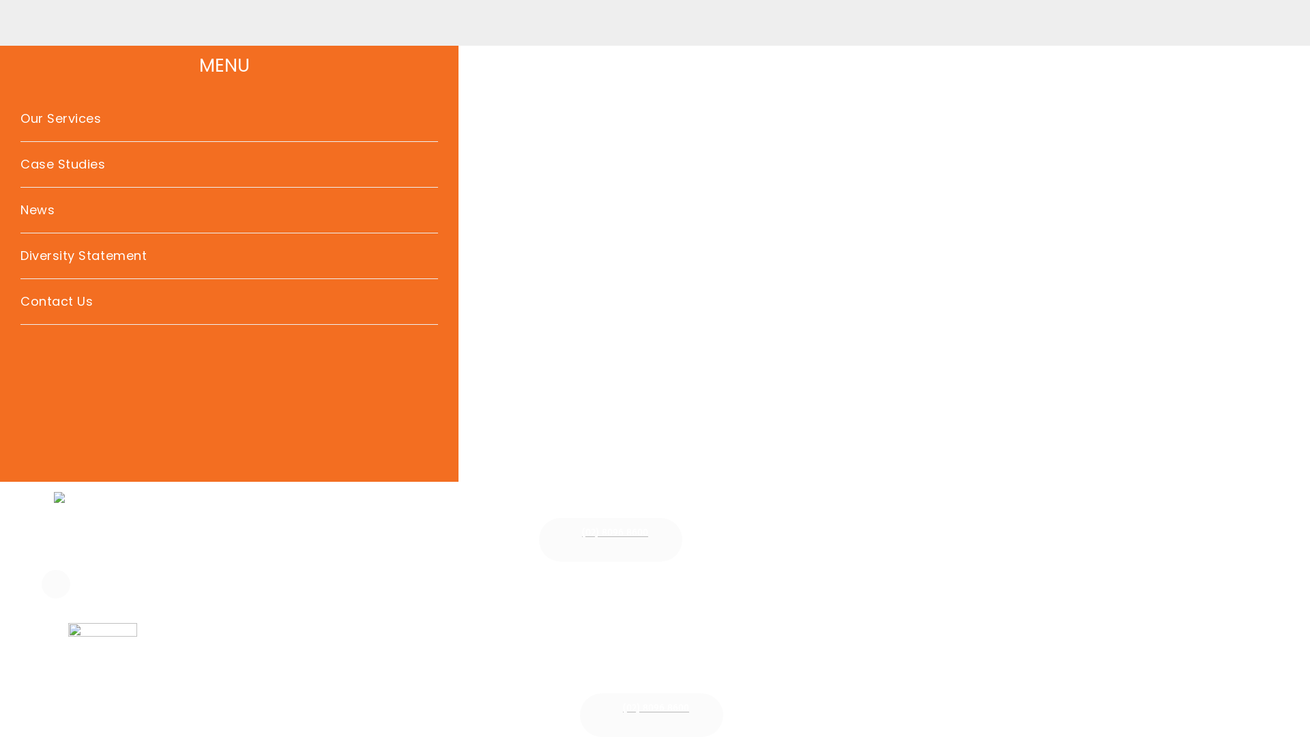 The width and height of the screenshot is (1310, 737). I want to click on Case Studies, so click(229, 164).